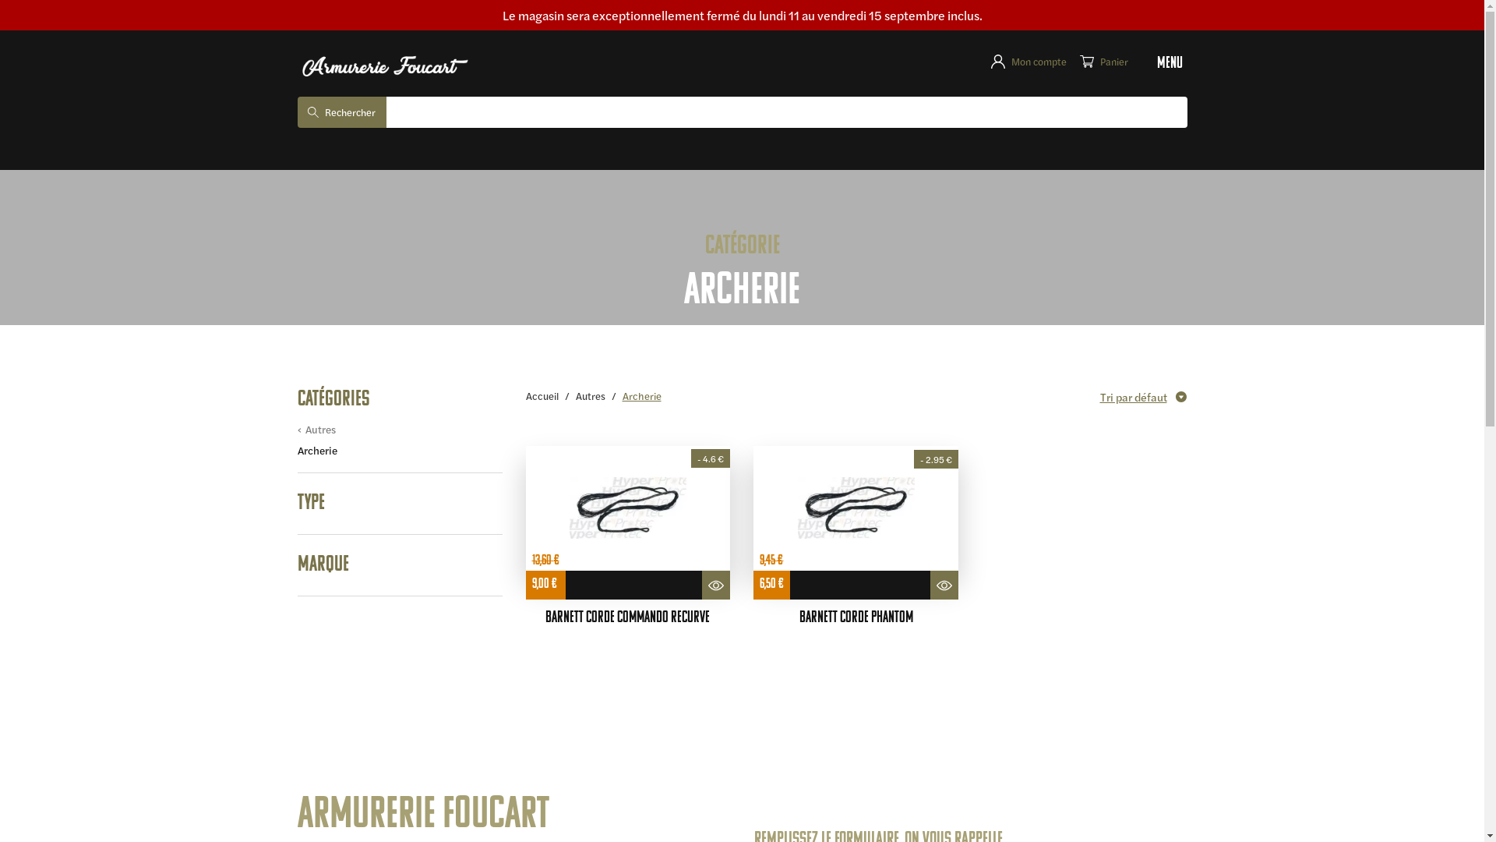  I want to click on Autres, so click(316, 429).